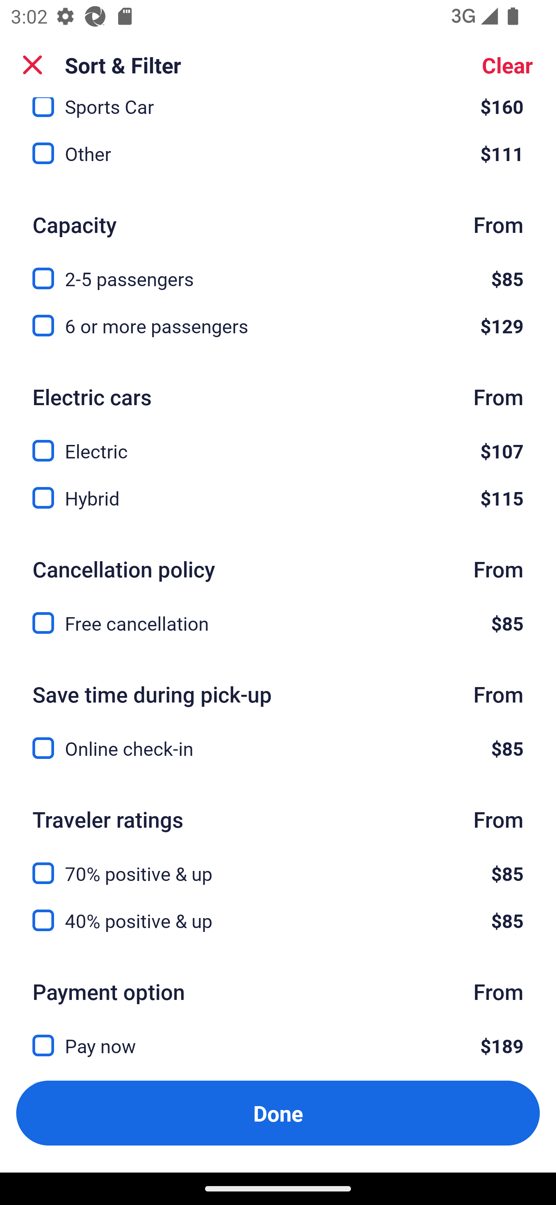 The height and width of the screenshot is (1205, 556). What do you see at coordinates (278, 920) in the screenshot?
I see `40% positive & up, $85 40% positive & up $85` at bounding box center [278, 920].